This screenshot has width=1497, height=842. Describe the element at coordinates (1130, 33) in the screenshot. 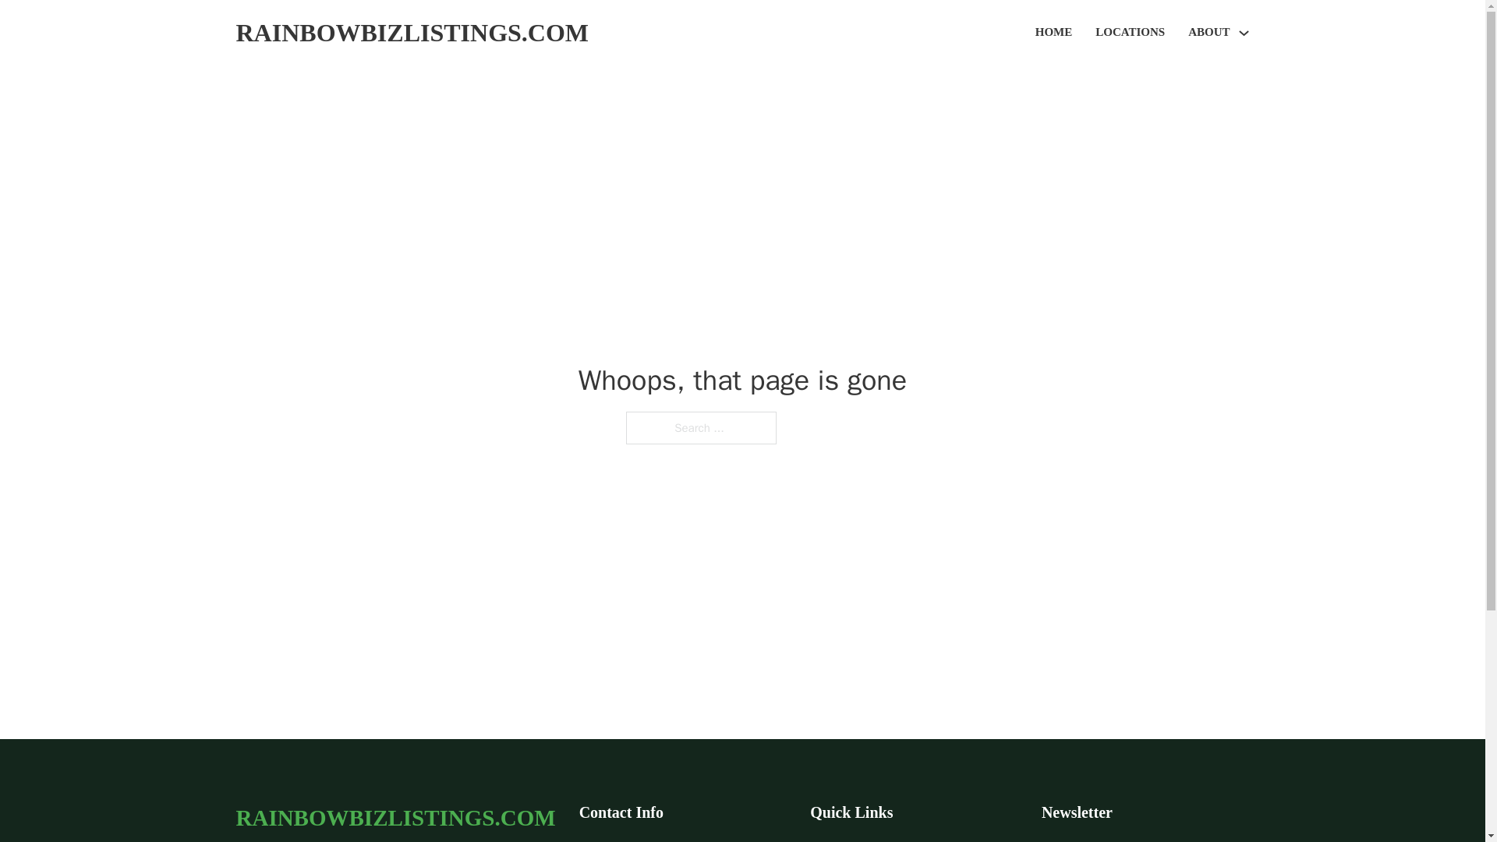

I see `LOCATIONS` at that location.